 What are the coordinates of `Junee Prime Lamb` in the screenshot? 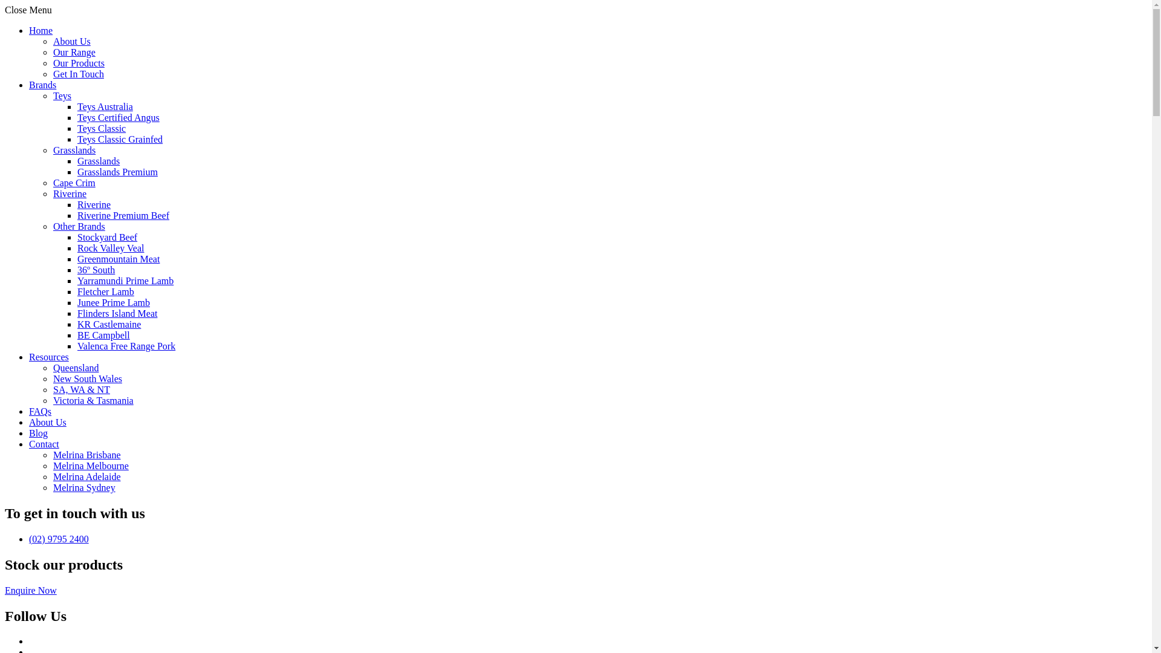 It's located at (114, 302).